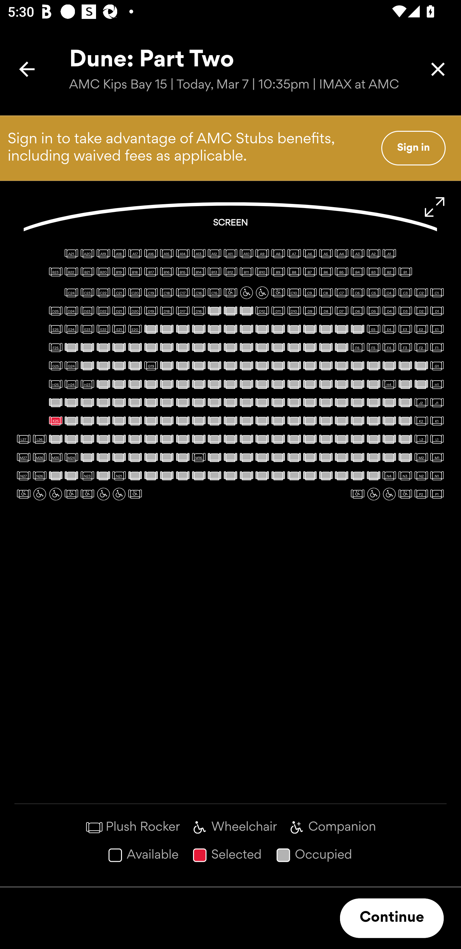 This screenshot has height=949, width=461. What do you see at coordinates (421, 476) in the screenshot?
I see `N2, Regular seat, available` at bounding box center [421, 476].